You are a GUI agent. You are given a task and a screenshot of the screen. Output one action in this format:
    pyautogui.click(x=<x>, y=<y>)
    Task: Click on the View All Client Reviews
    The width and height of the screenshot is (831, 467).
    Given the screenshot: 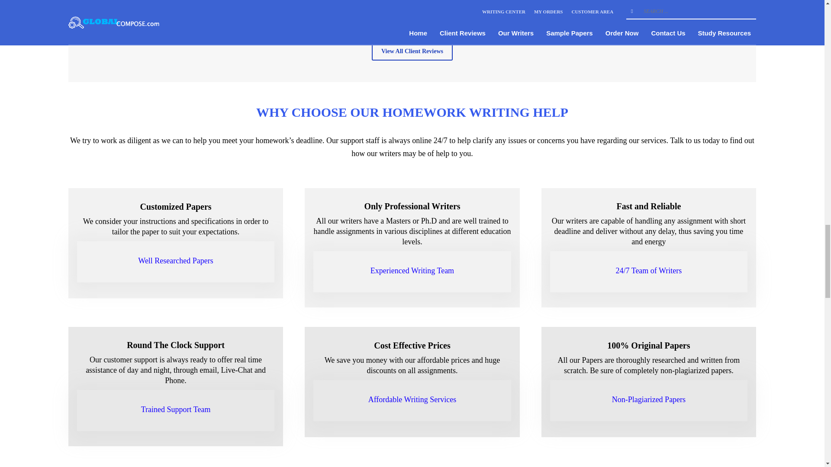 What is the action you would take?
    pyautogui.click(x=412, y=52)
    